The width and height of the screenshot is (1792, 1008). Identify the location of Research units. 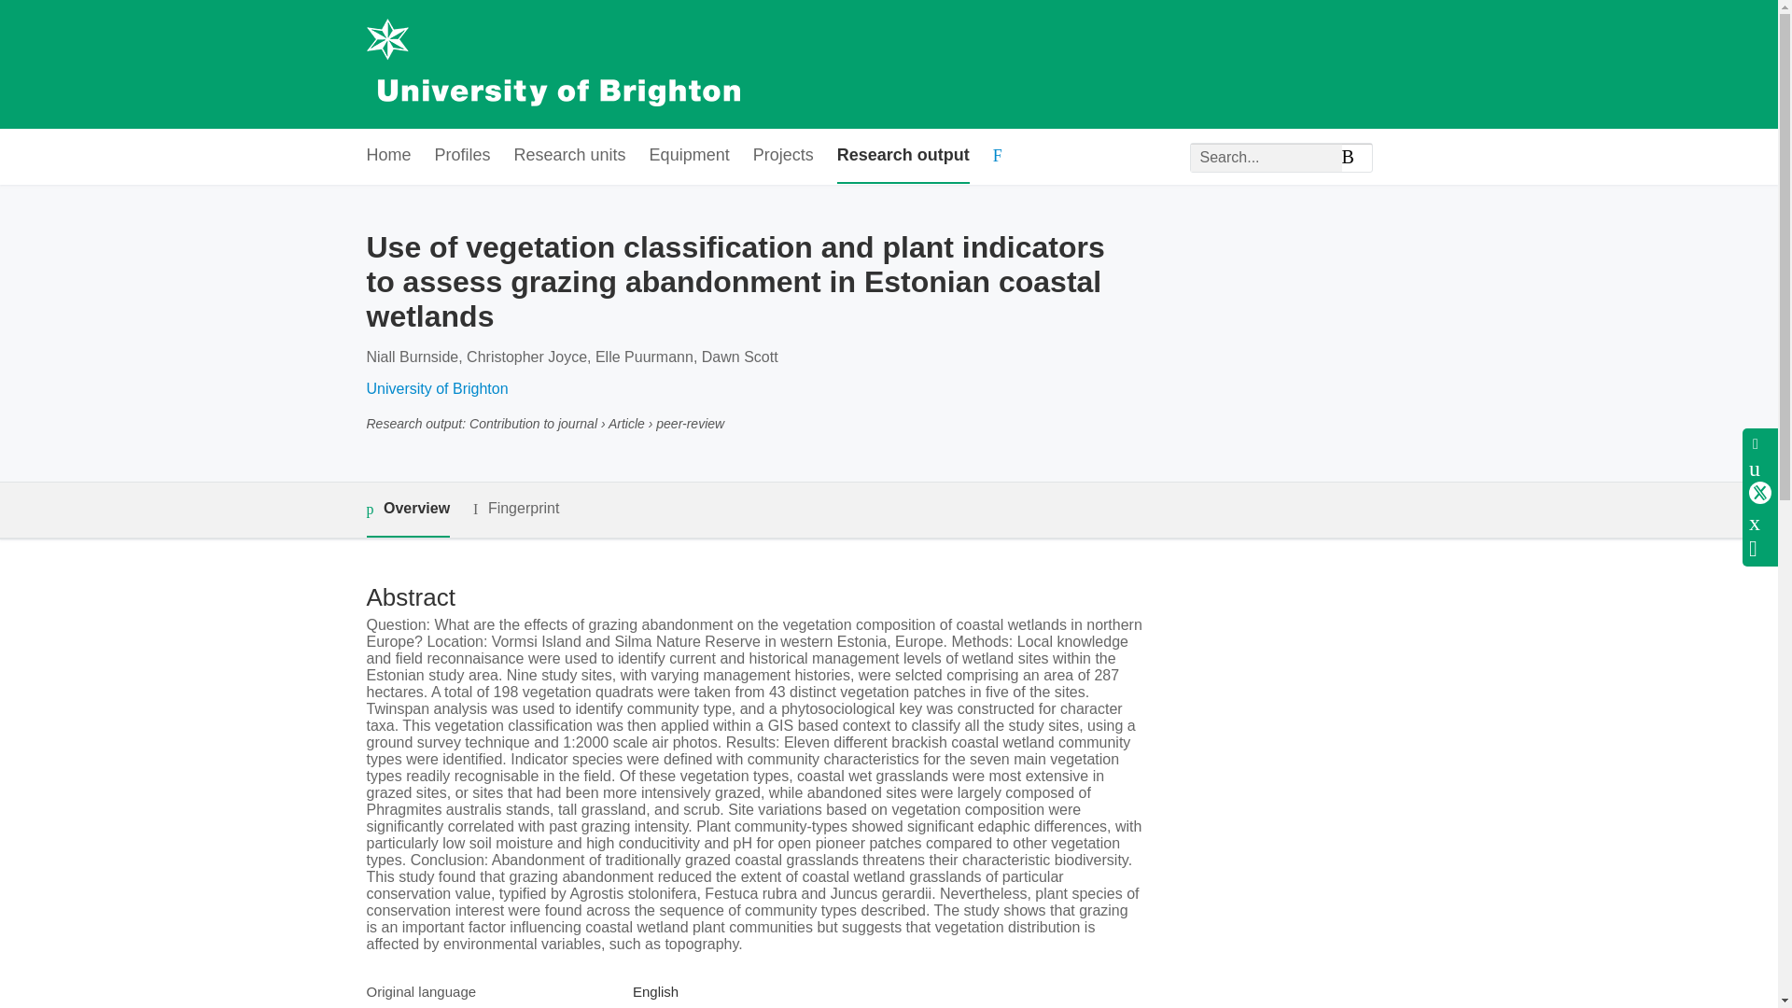
(569, 156).